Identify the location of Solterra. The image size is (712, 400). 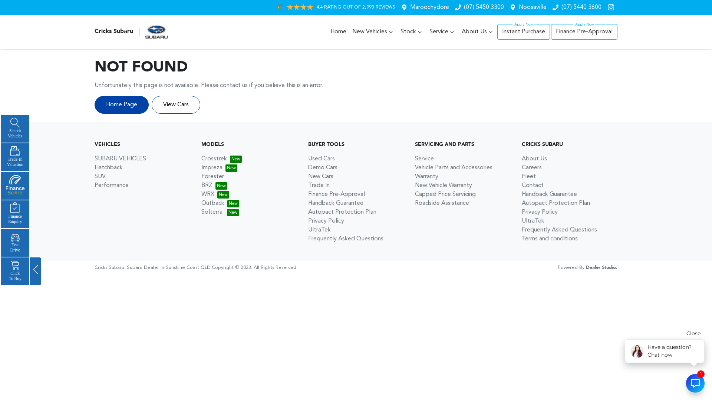
(220, 212).